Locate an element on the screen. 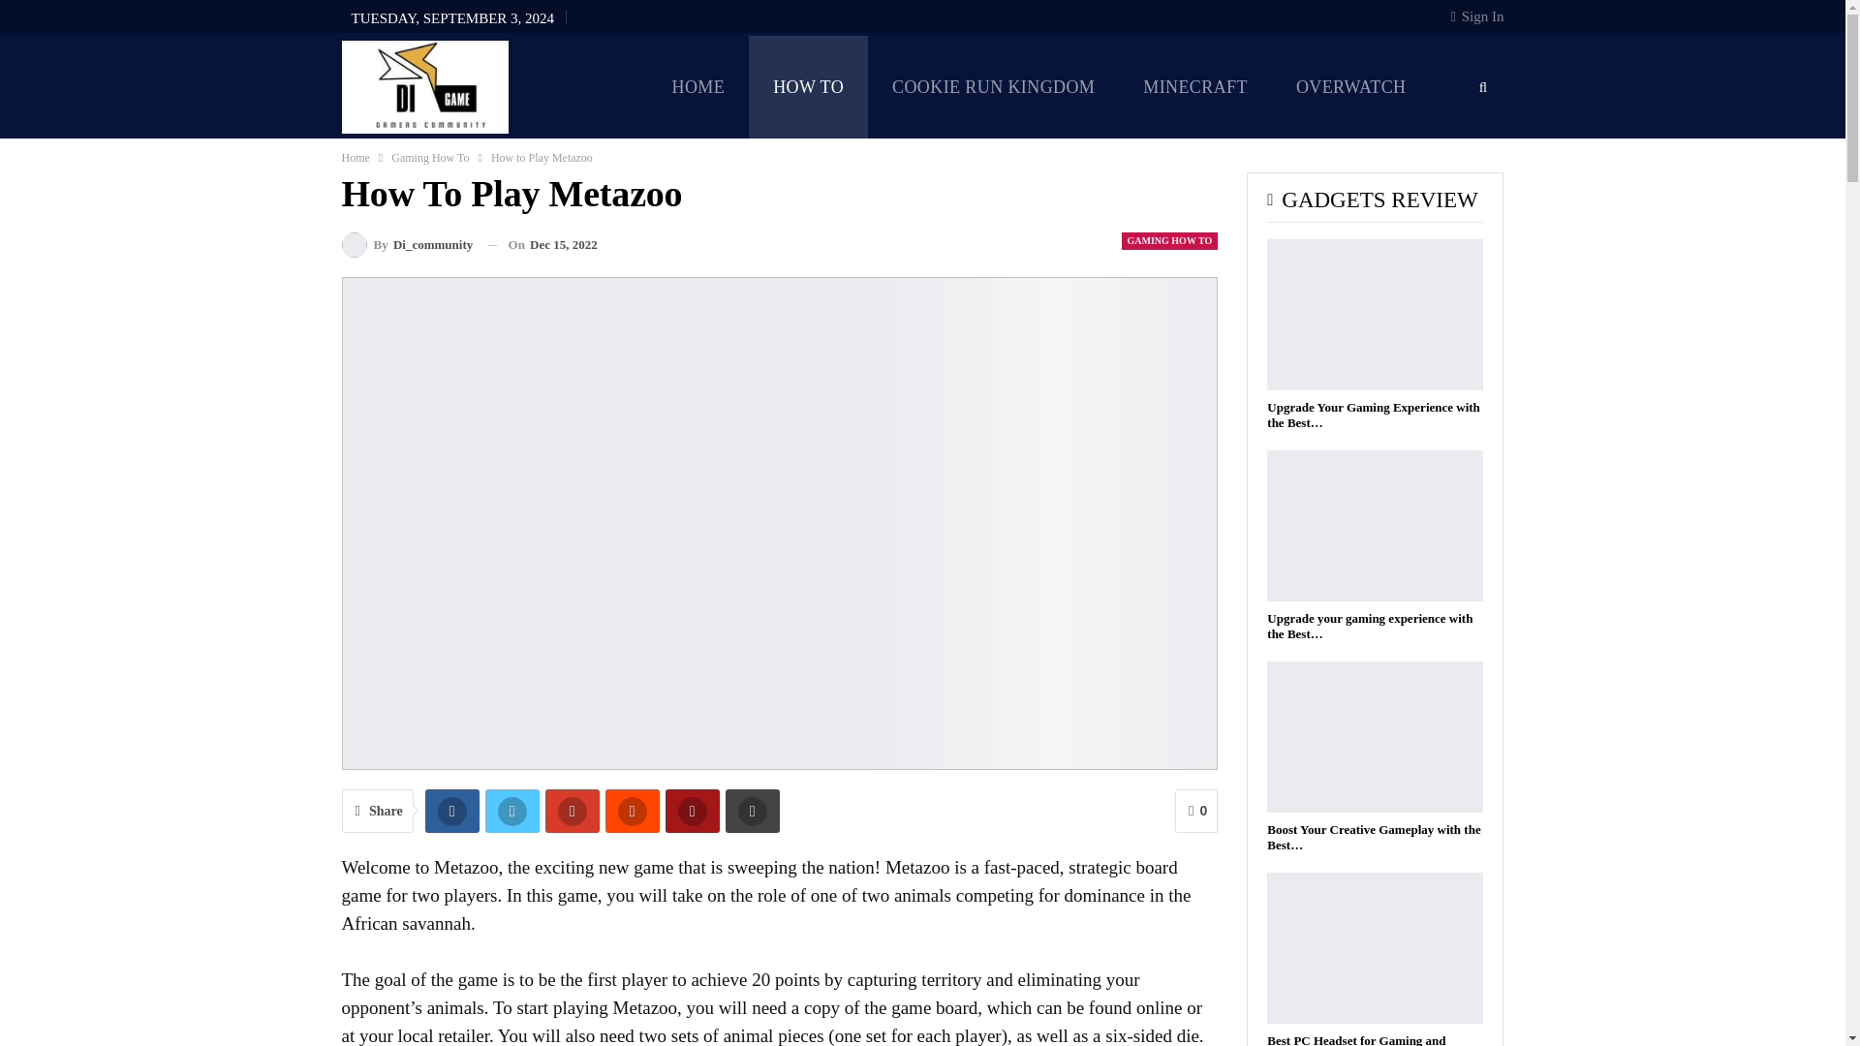 This screenshot has height=1046, width=1860. Home is located at coordinates (355, 157).